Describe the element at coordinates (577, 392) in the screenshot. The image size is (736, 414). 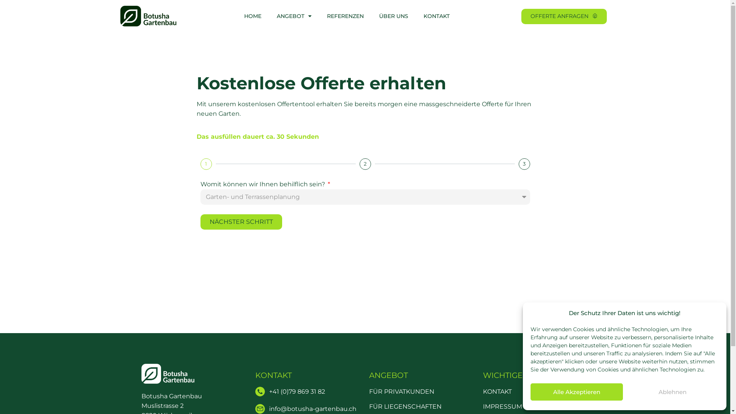
I see `Alle Akzeptieren` at that location.